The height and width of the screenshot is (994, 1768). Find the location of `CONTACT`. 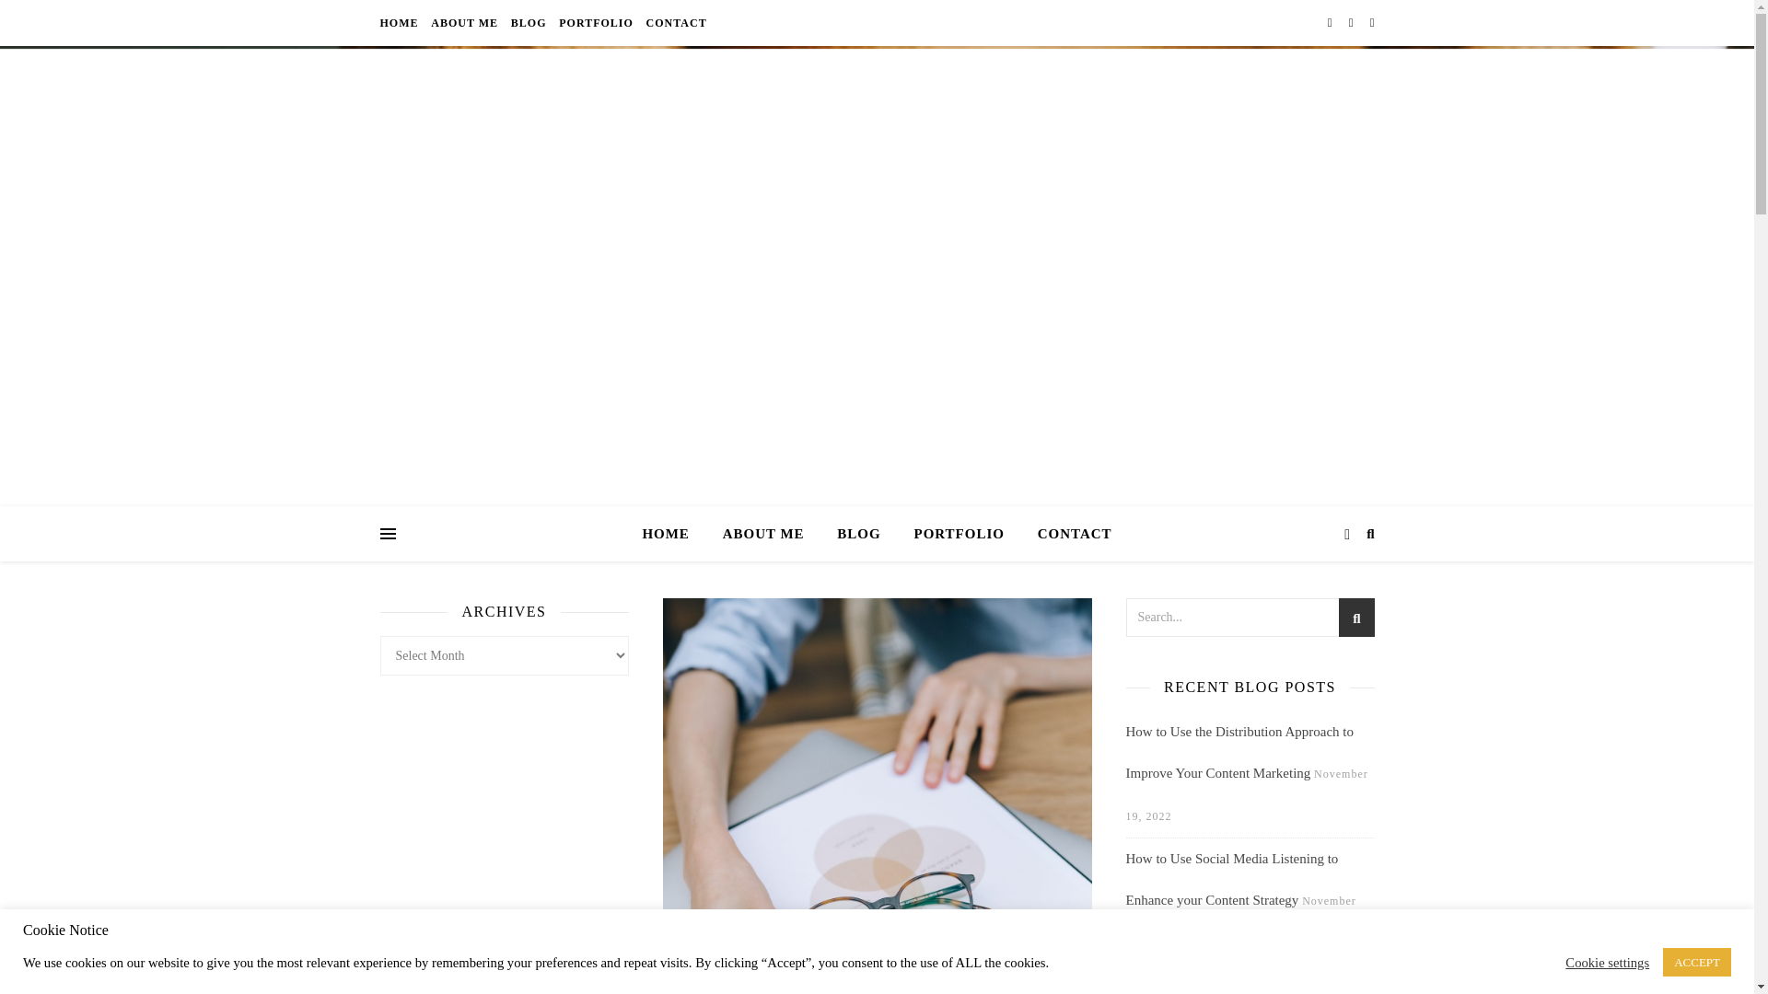

CONTACT is located at coordinates (1067, 534).